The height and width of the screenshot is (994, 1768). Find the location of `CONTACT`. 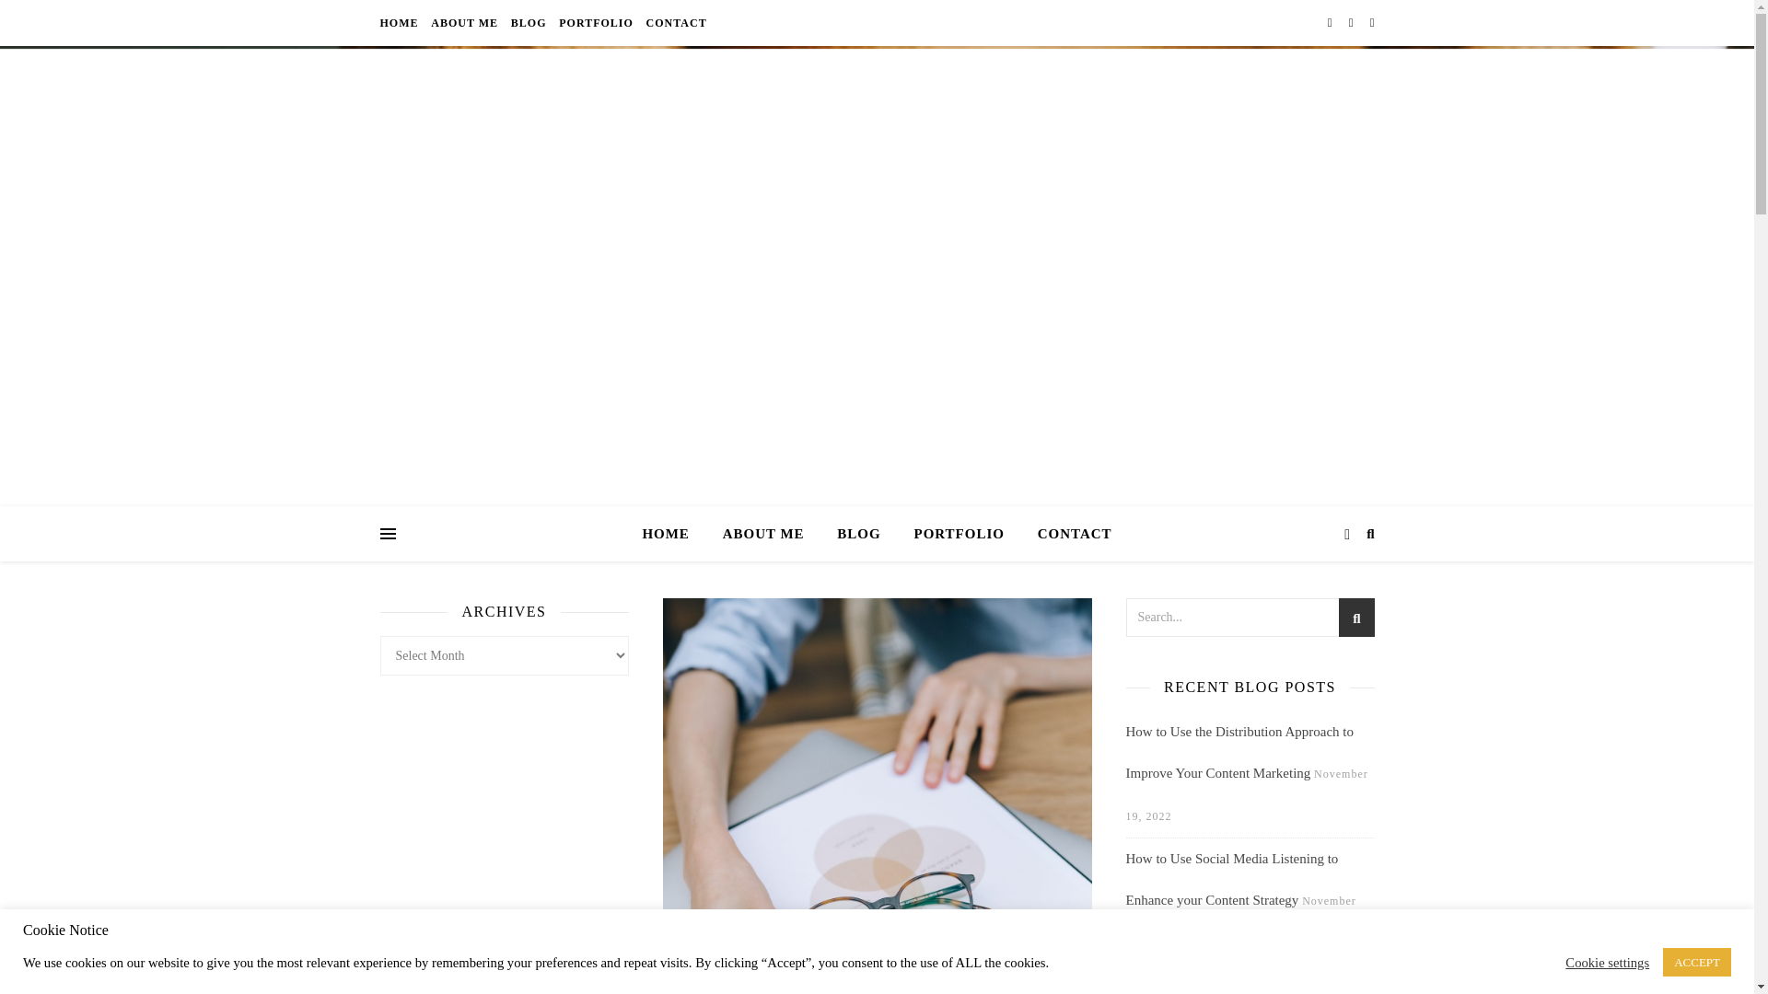

CONTACT is located at coordinates (1067, 534).